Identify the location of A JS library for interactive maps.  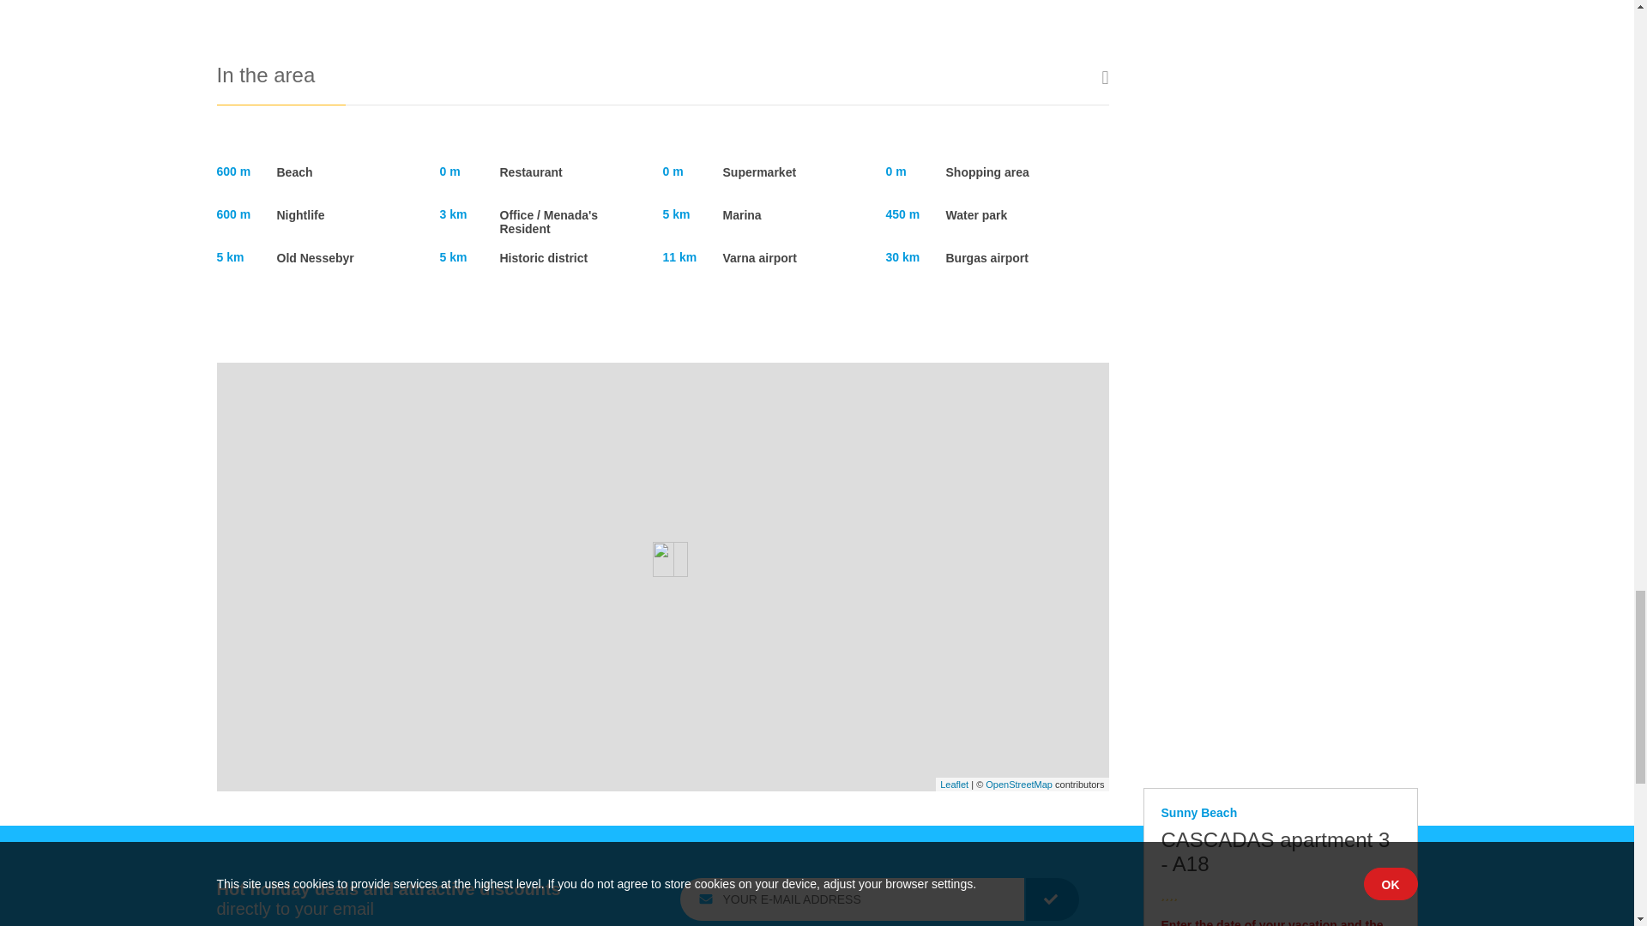
(954, 784).